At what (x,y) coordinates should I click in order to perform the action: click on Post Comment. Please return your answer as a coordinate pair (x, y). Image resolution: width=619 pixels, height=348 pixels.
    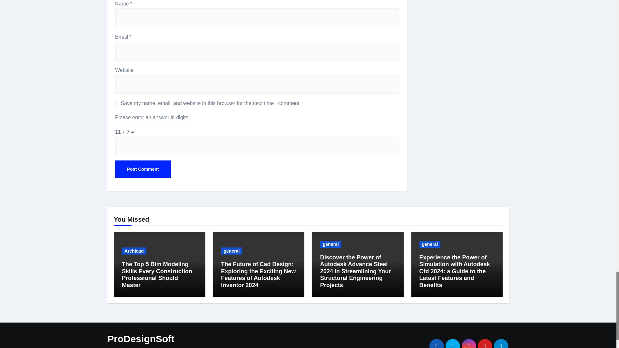
    Looking at the image, I should click on (143, 169).